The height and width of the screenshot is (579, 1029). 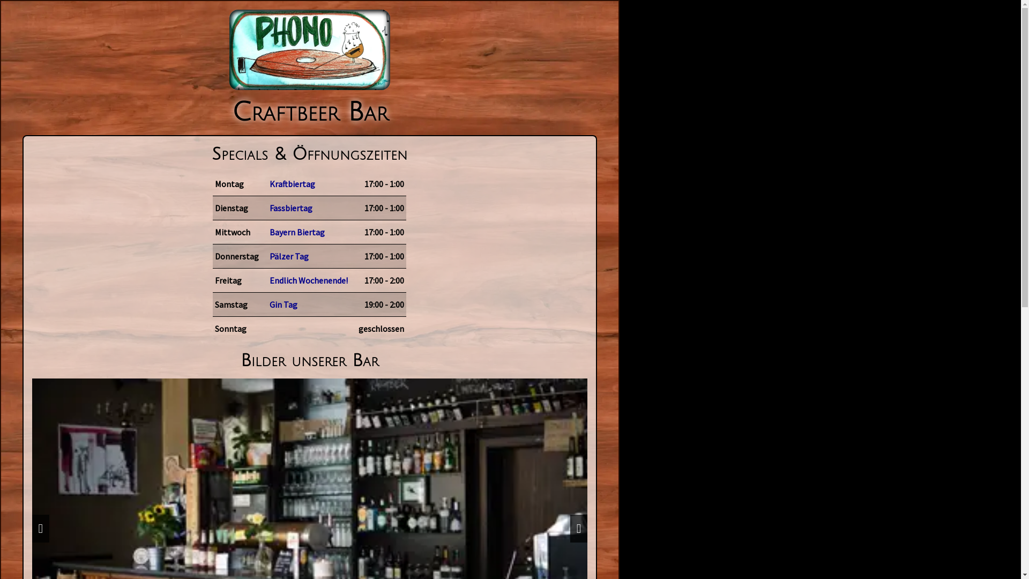 I want to click on Gin Tag, so click(x=309, y=305).